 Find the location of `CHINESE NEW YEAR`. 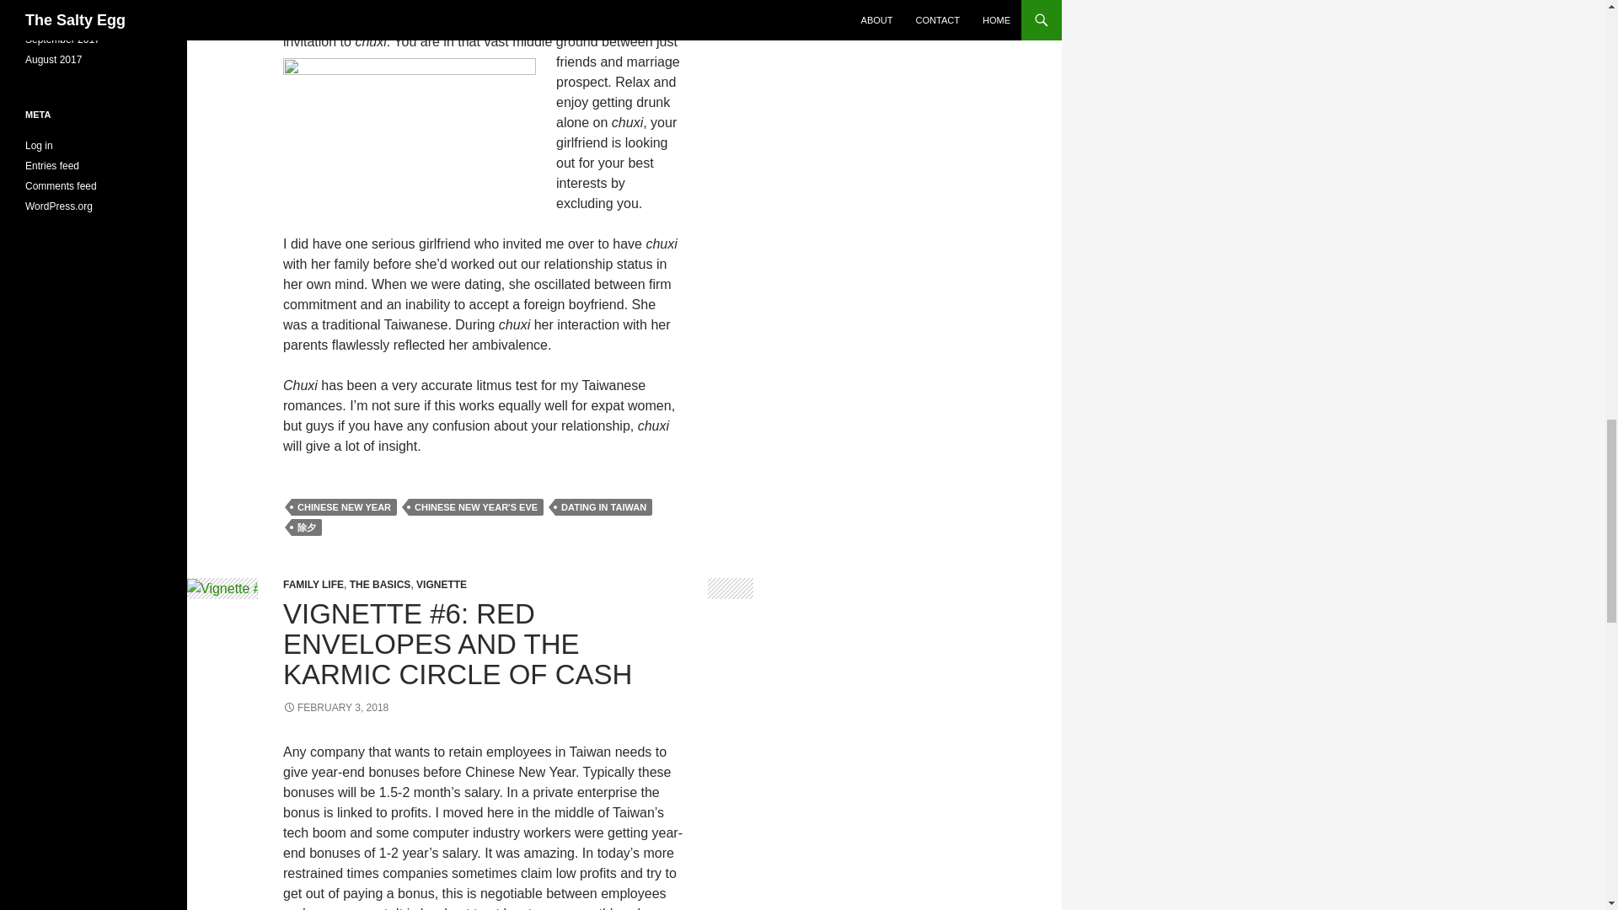

CHINESE NEW YEAR is located at coordinates (344, 507).